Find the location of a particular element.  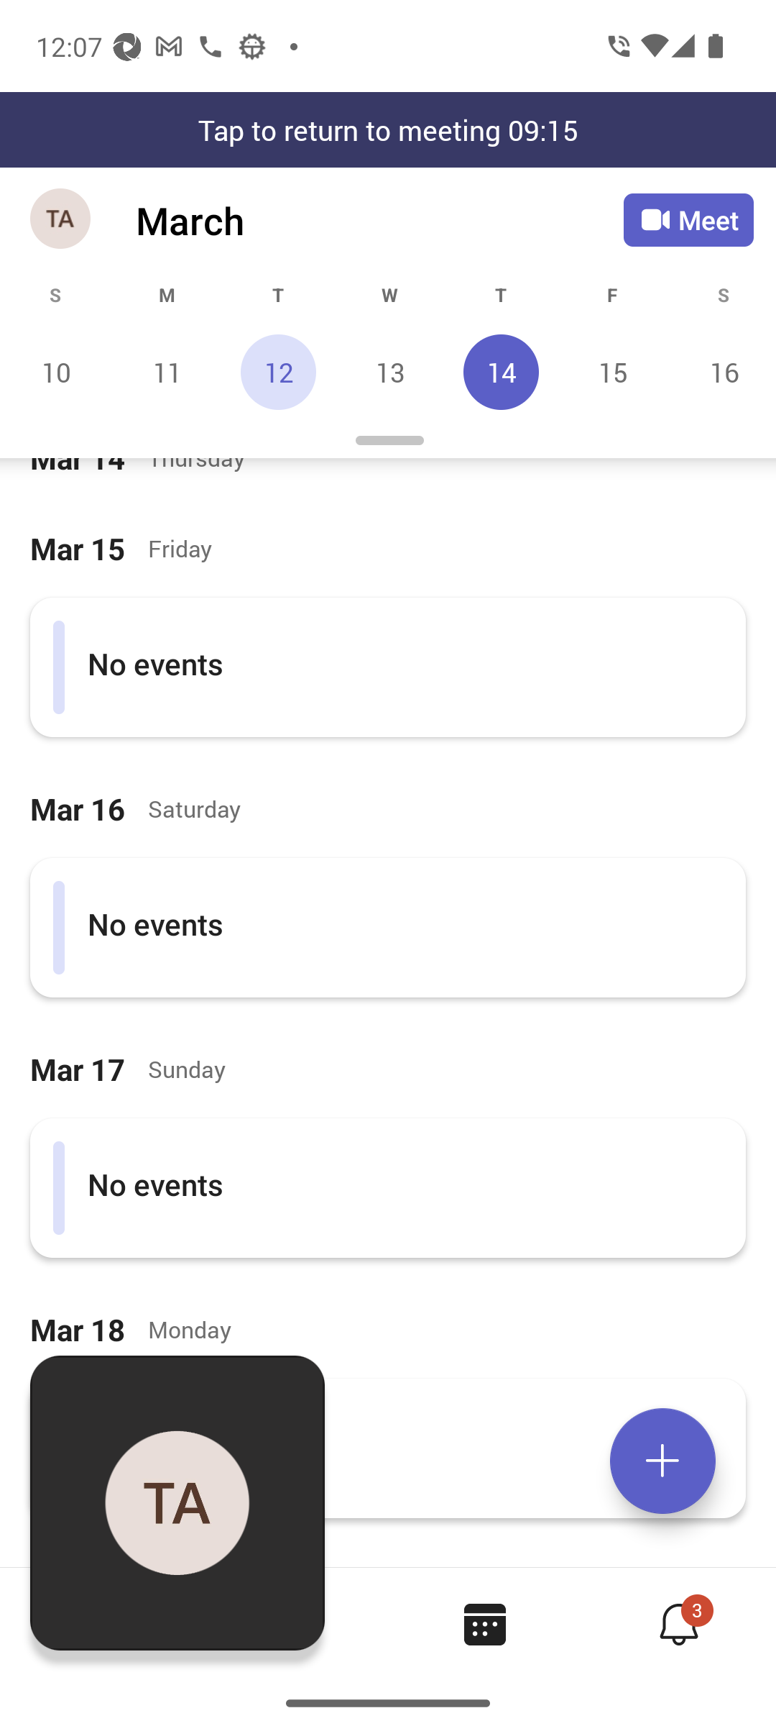

Activity tab,4 of 4, not selected, 3 new 3 is located at coordinates (678, 1624).